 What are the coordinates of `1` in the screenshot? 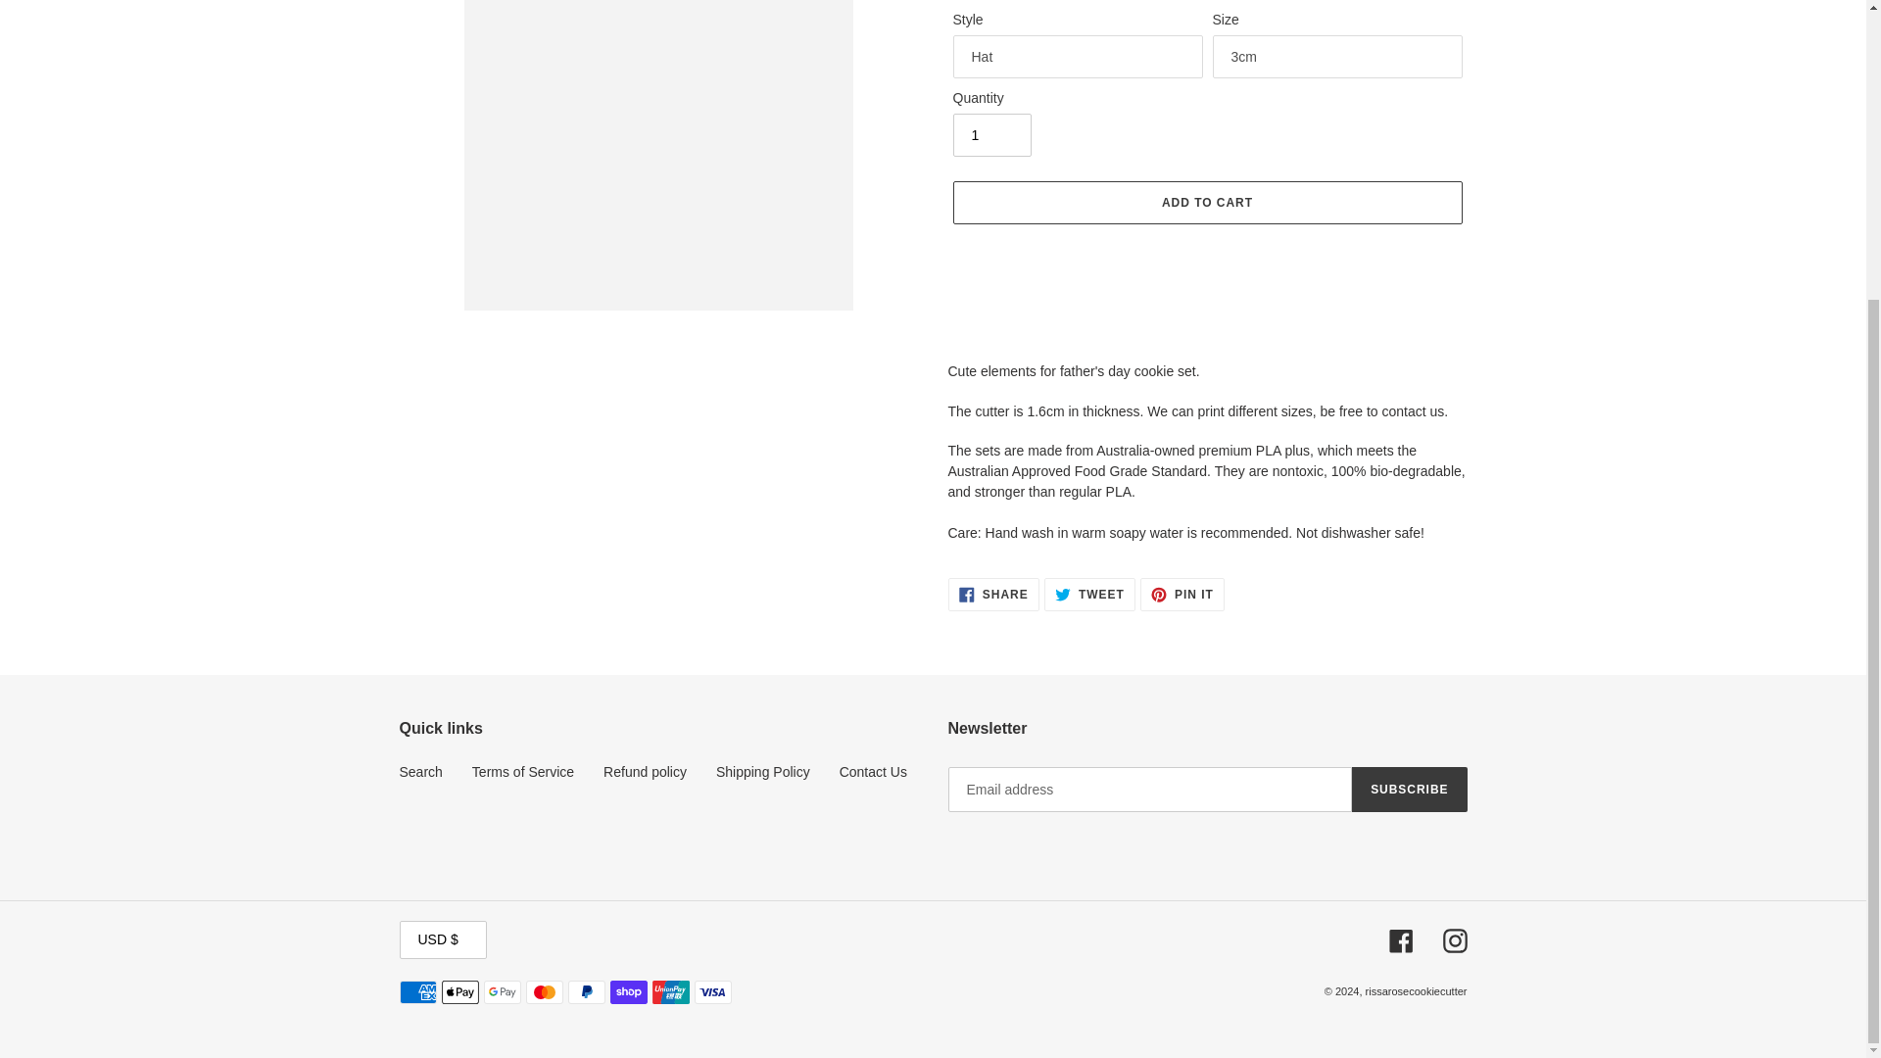 It's located at (991, 134).